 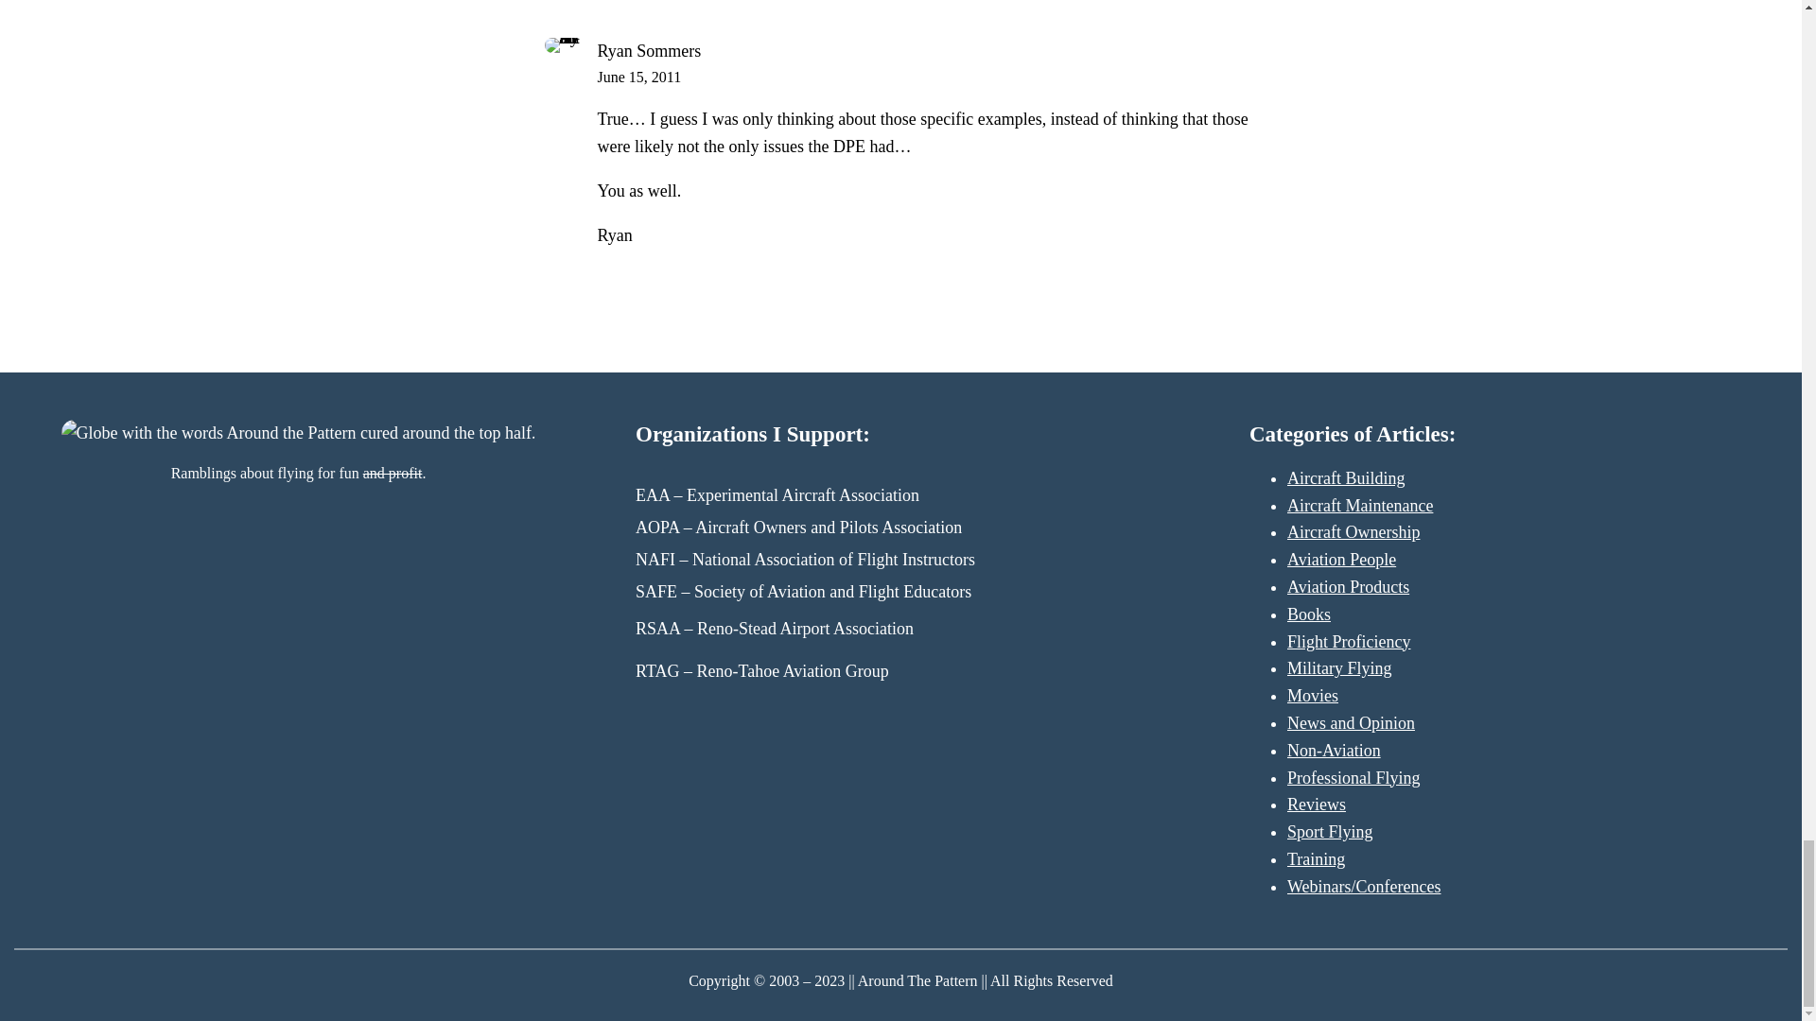 I want to click on Aircraft Ownership, so click(x=1353, y=531).